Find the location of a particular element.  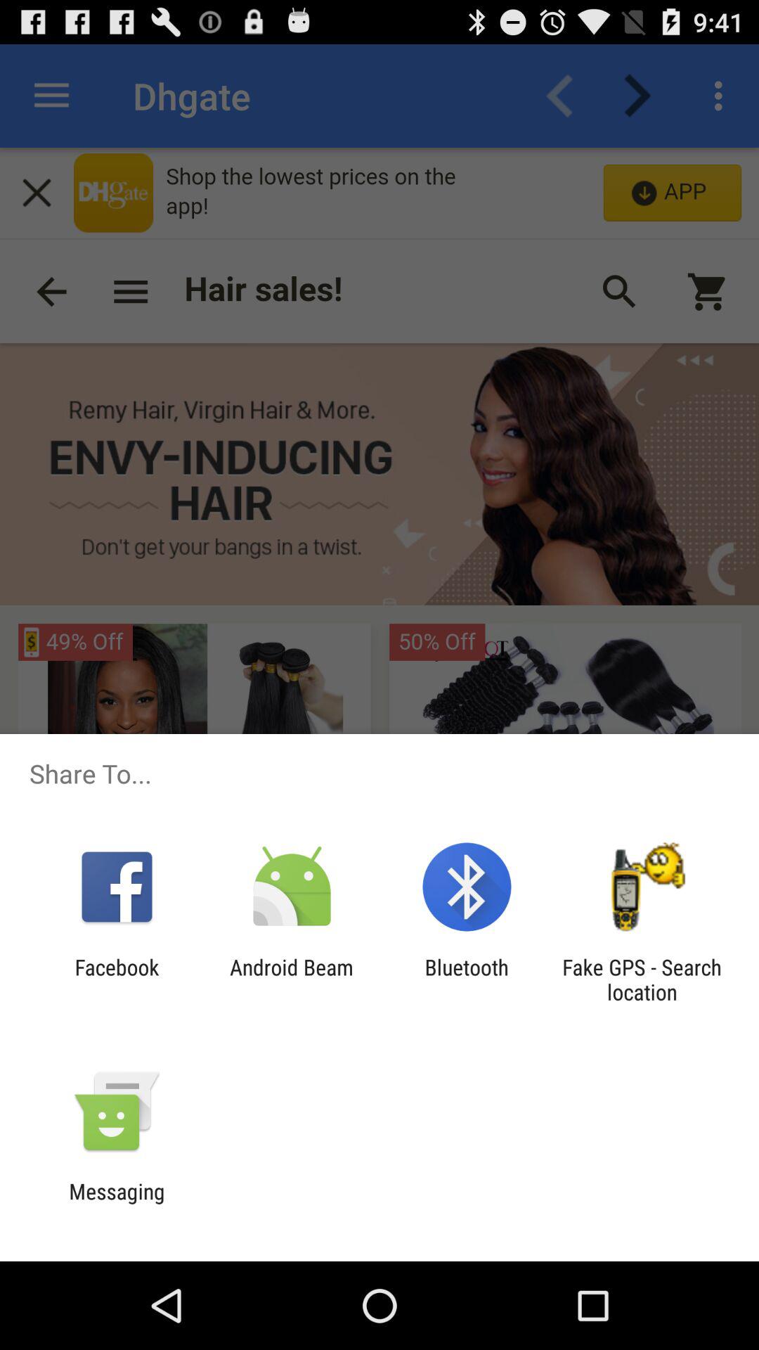

swipe until fake gps search icon is located at coordinates (642, 979).